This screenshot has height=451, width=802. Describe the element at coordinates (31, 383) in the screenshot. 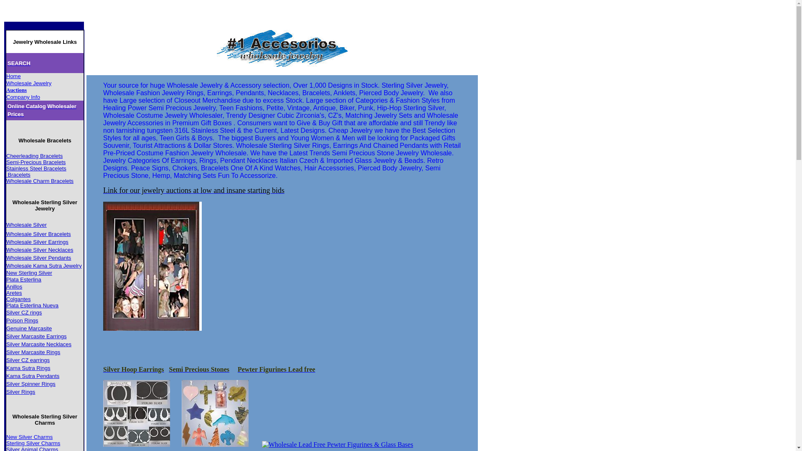

I see `Silver Spinner Rings` at that location.